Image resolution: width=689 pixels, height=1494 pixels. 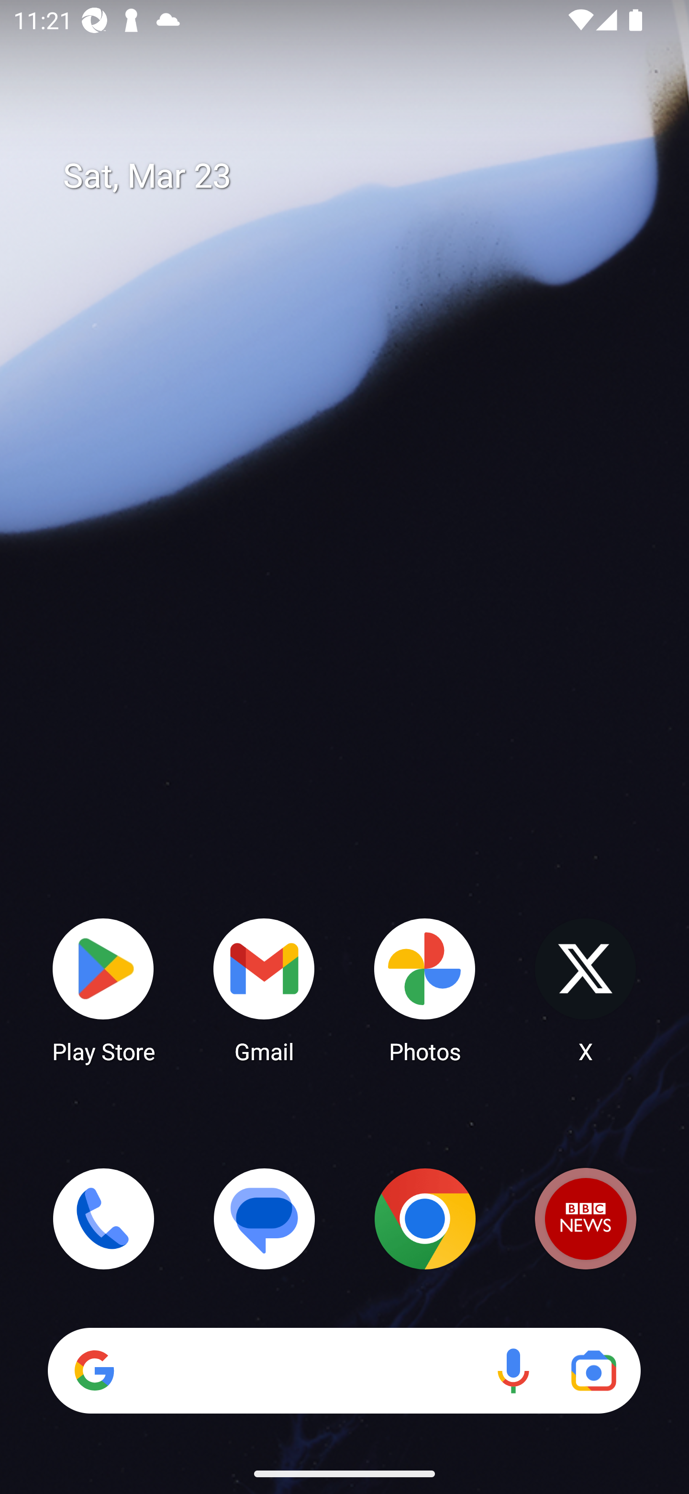 I want to click on X, so click(x=586, y=989).